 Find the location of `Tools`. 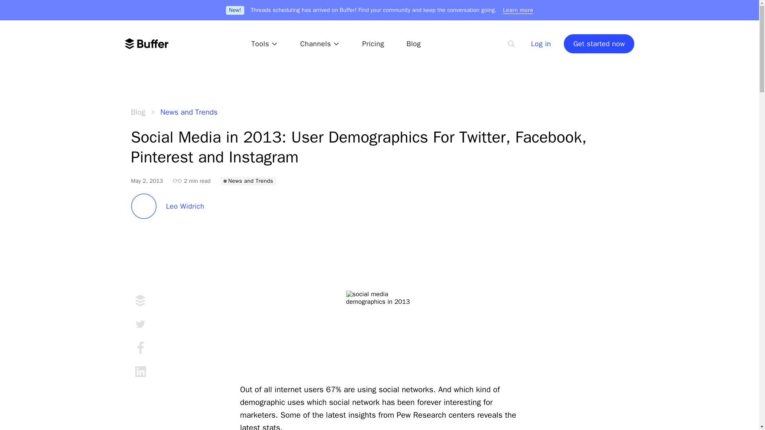

Tools is located at coordinates (265, 44).